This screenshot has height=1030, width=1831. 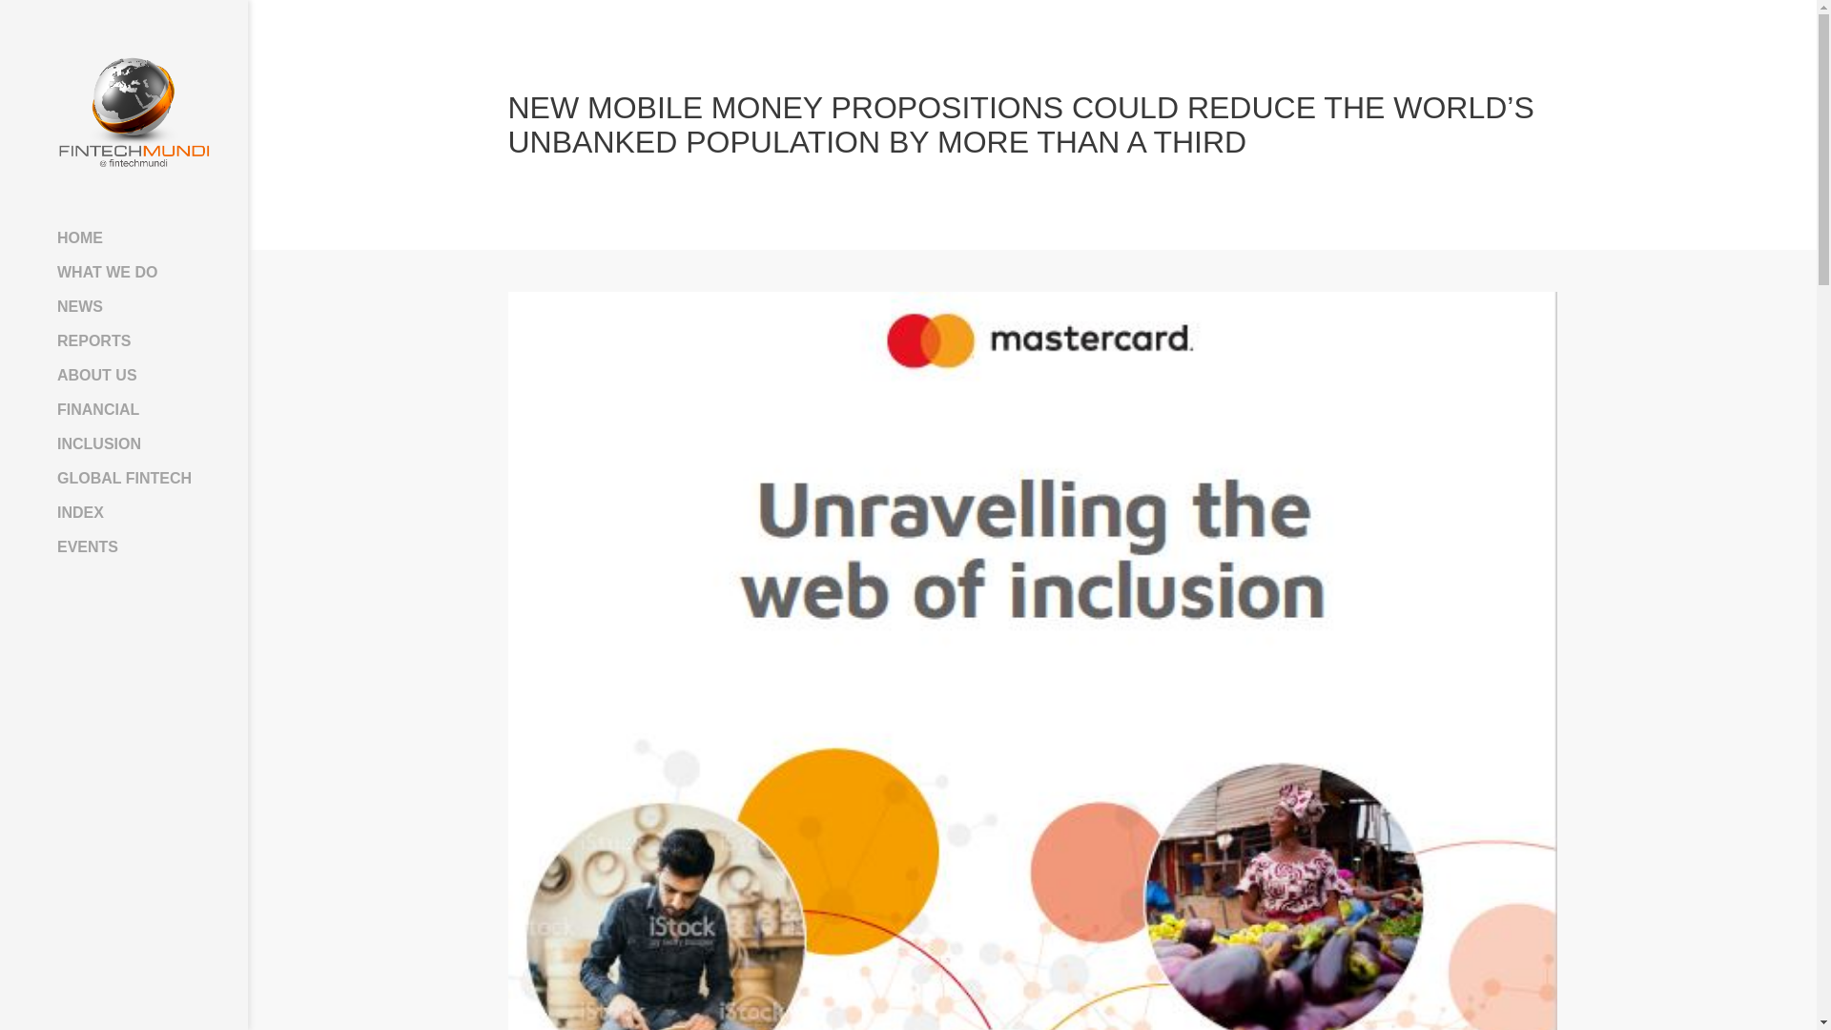 What do you see at coordinates (134, 426) in the screenshot?
I see `FINANCIAL INCLUSION` at bounding box center [134, 426].